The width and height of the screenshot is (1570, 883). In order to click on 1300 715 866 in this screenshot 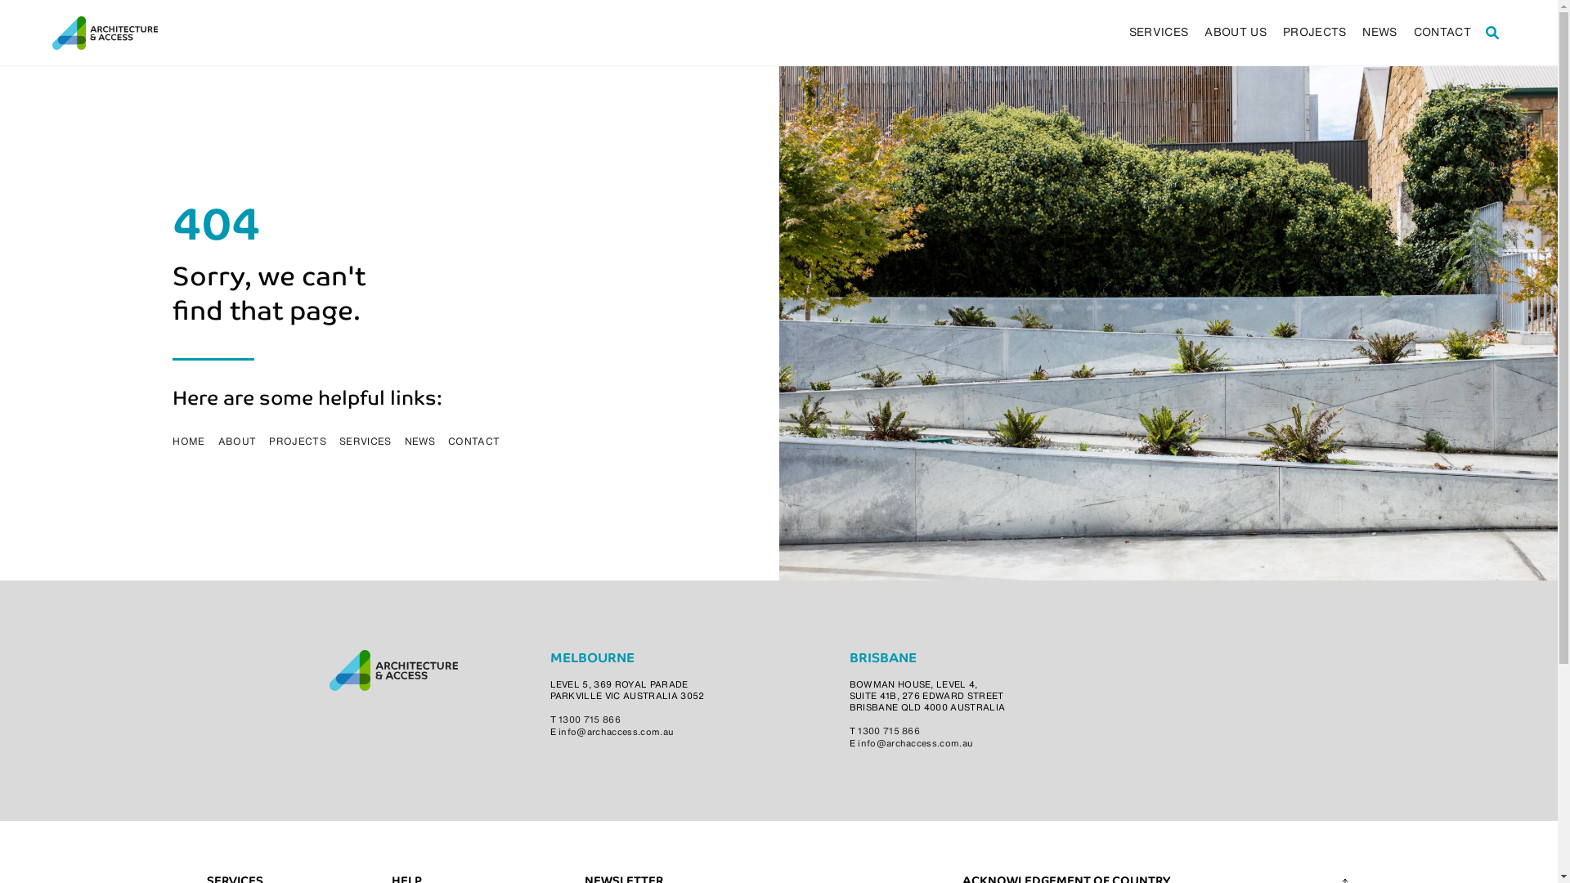, I will do `click(889, 733)`.